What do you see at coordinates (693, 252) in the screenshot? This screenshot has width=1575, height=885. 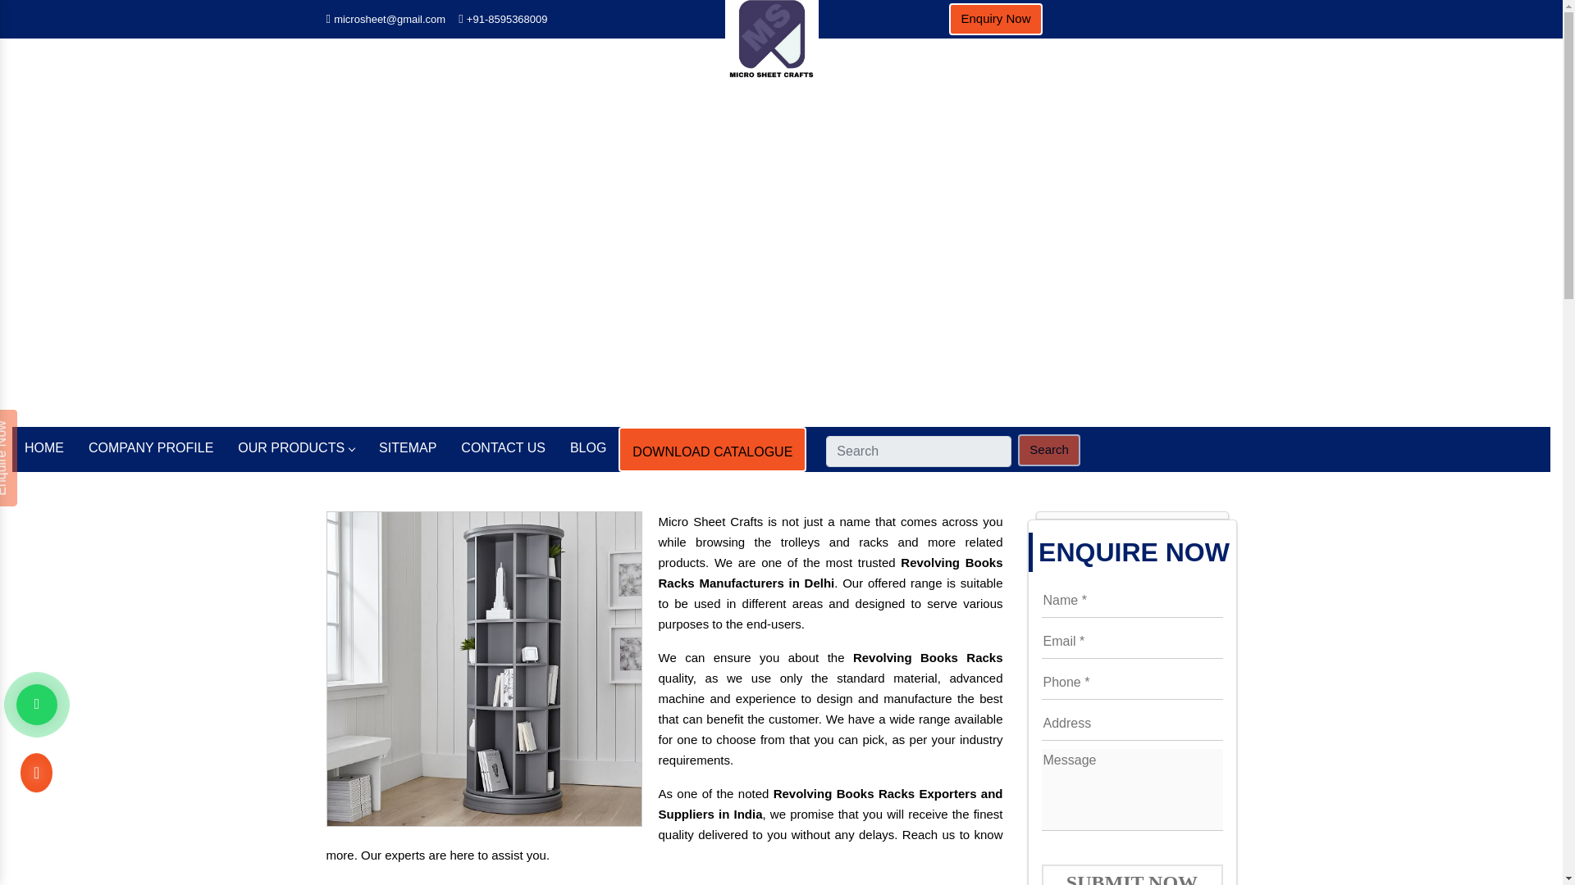 I see `Our Products` at bounding box center [693, 252].